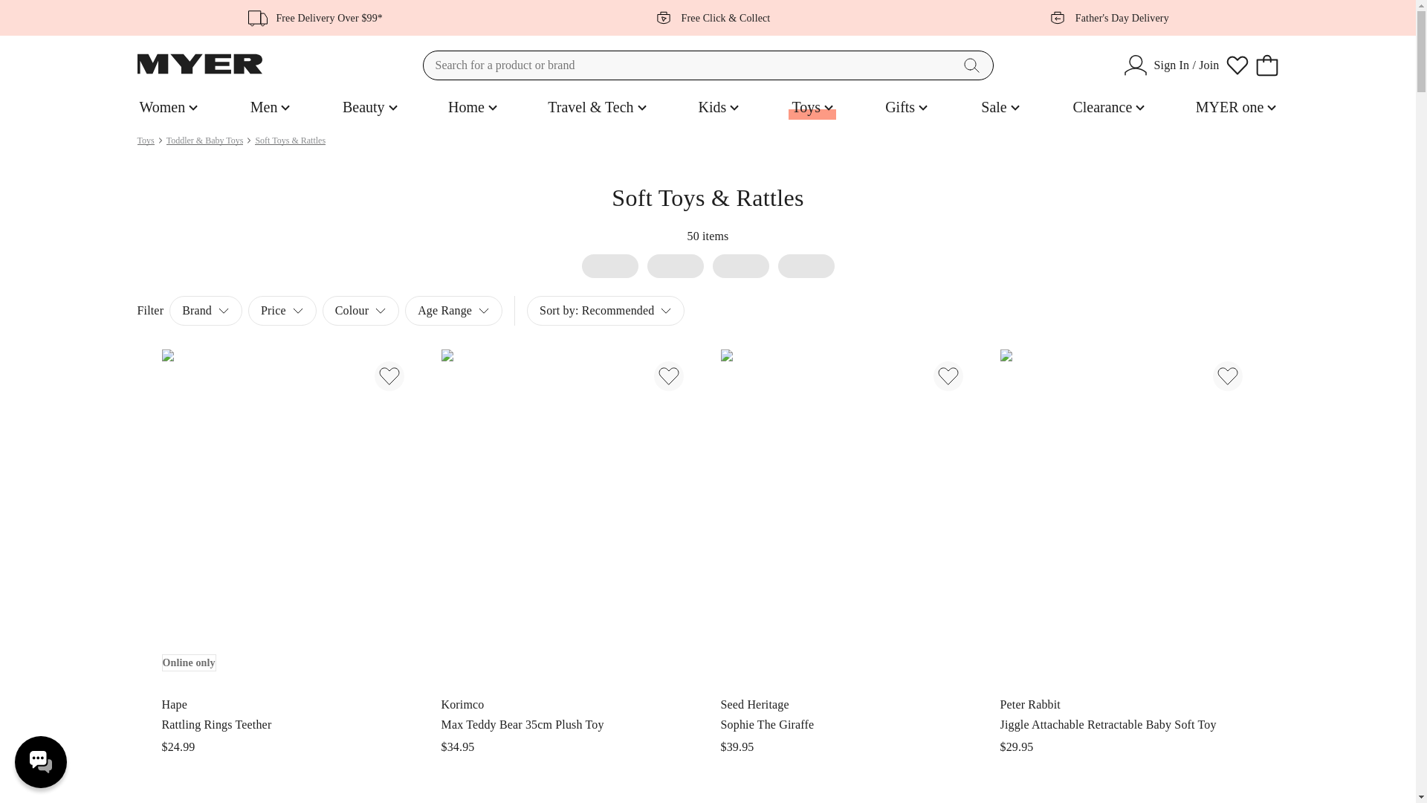 Image resolution: width=1427 pixels, height=803 pixels. I want to click on Click here to toggle the virtual assistant, so click(40, 761).